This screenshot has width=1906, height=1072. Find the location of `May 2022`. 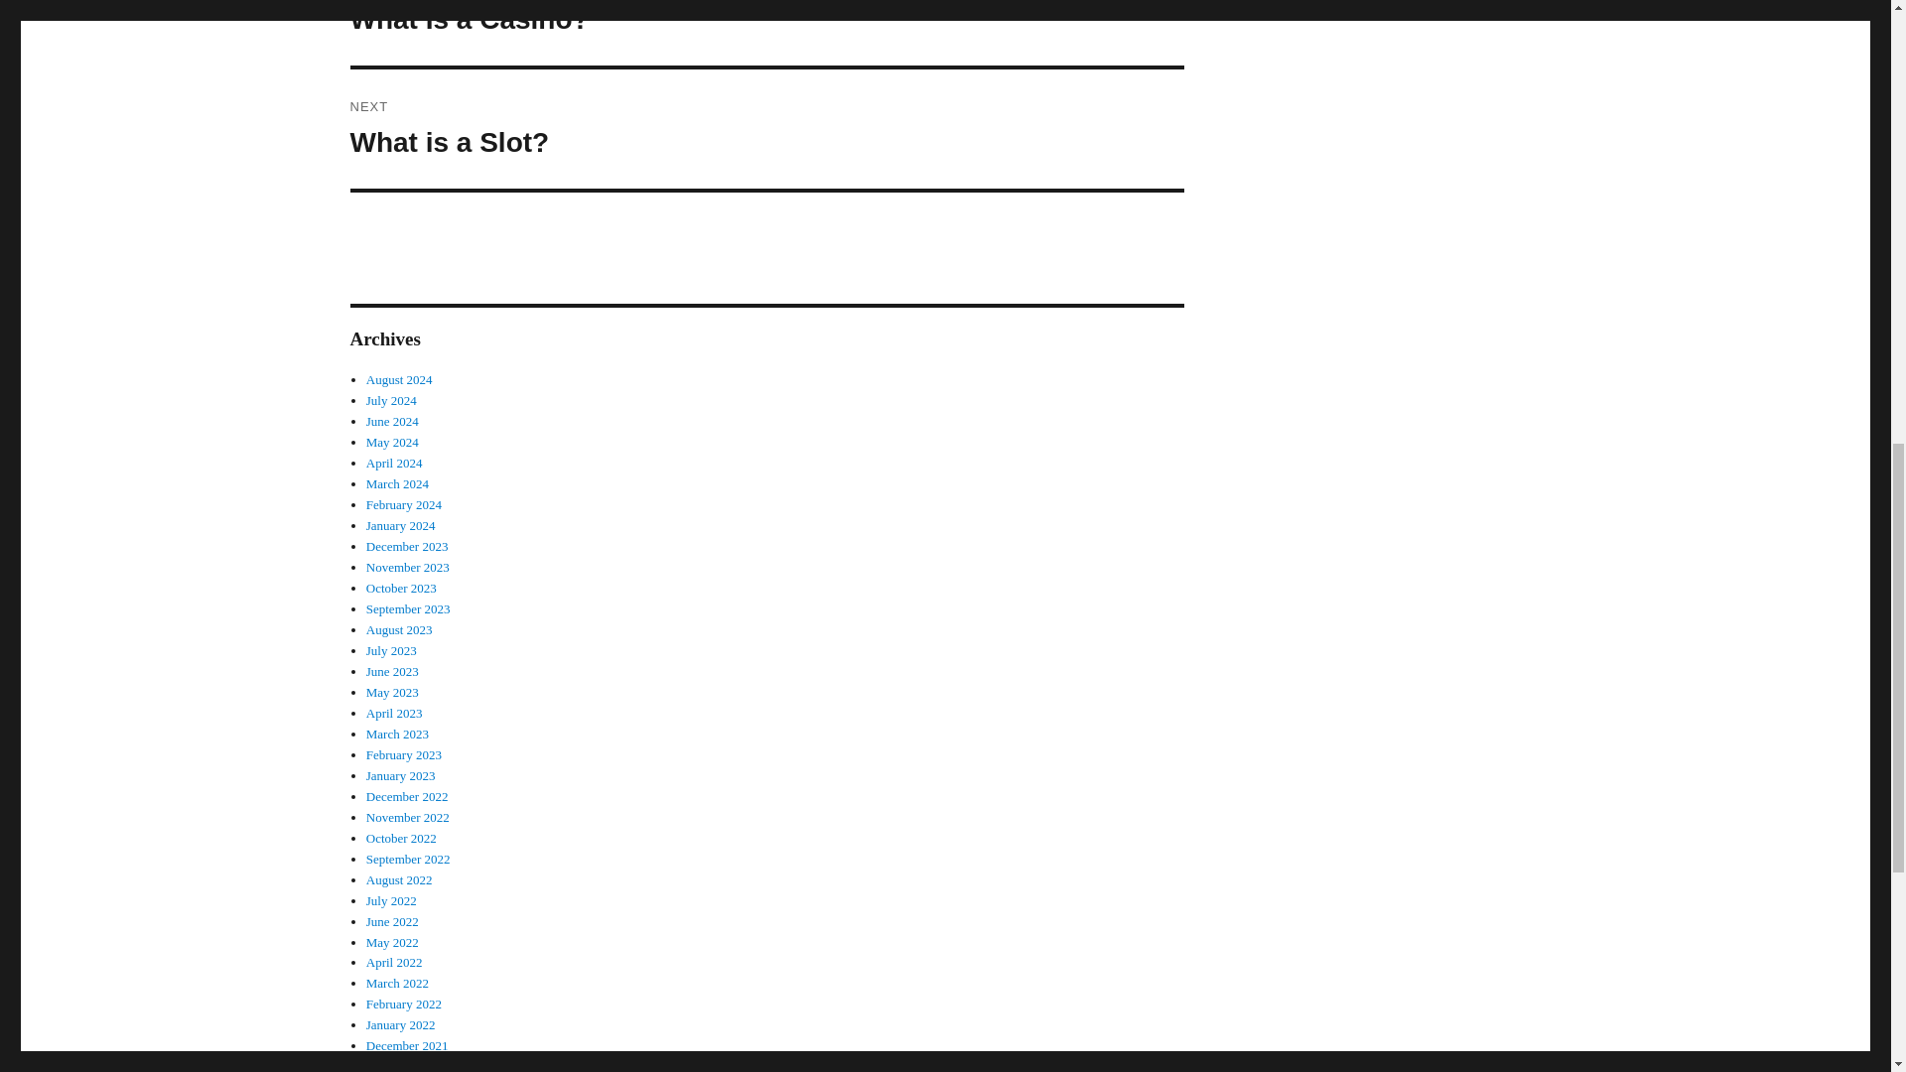

May 2022 is located at coordinates (394, 963).